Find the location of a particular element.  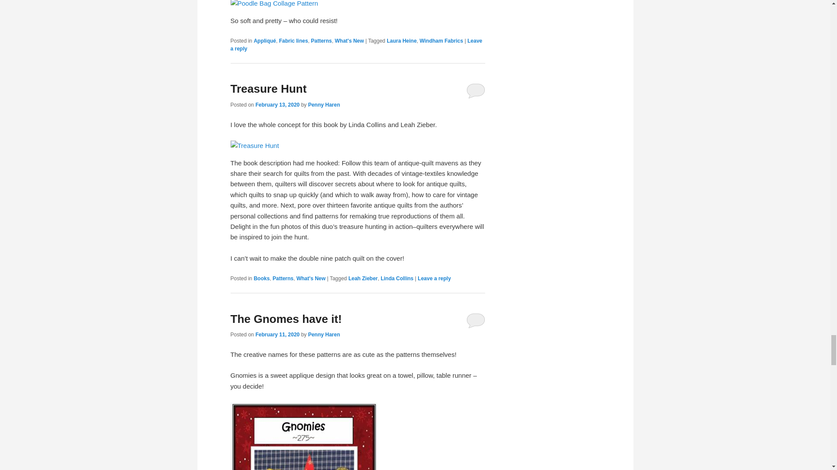

View all posts by Penny Haren is located at coordinates (323, 335).